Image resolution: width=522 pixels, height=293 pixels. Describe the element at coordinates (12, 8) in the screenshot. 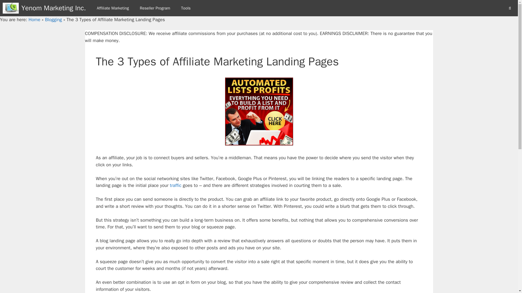

I see `Yenom Marketing Inc.` at that location.